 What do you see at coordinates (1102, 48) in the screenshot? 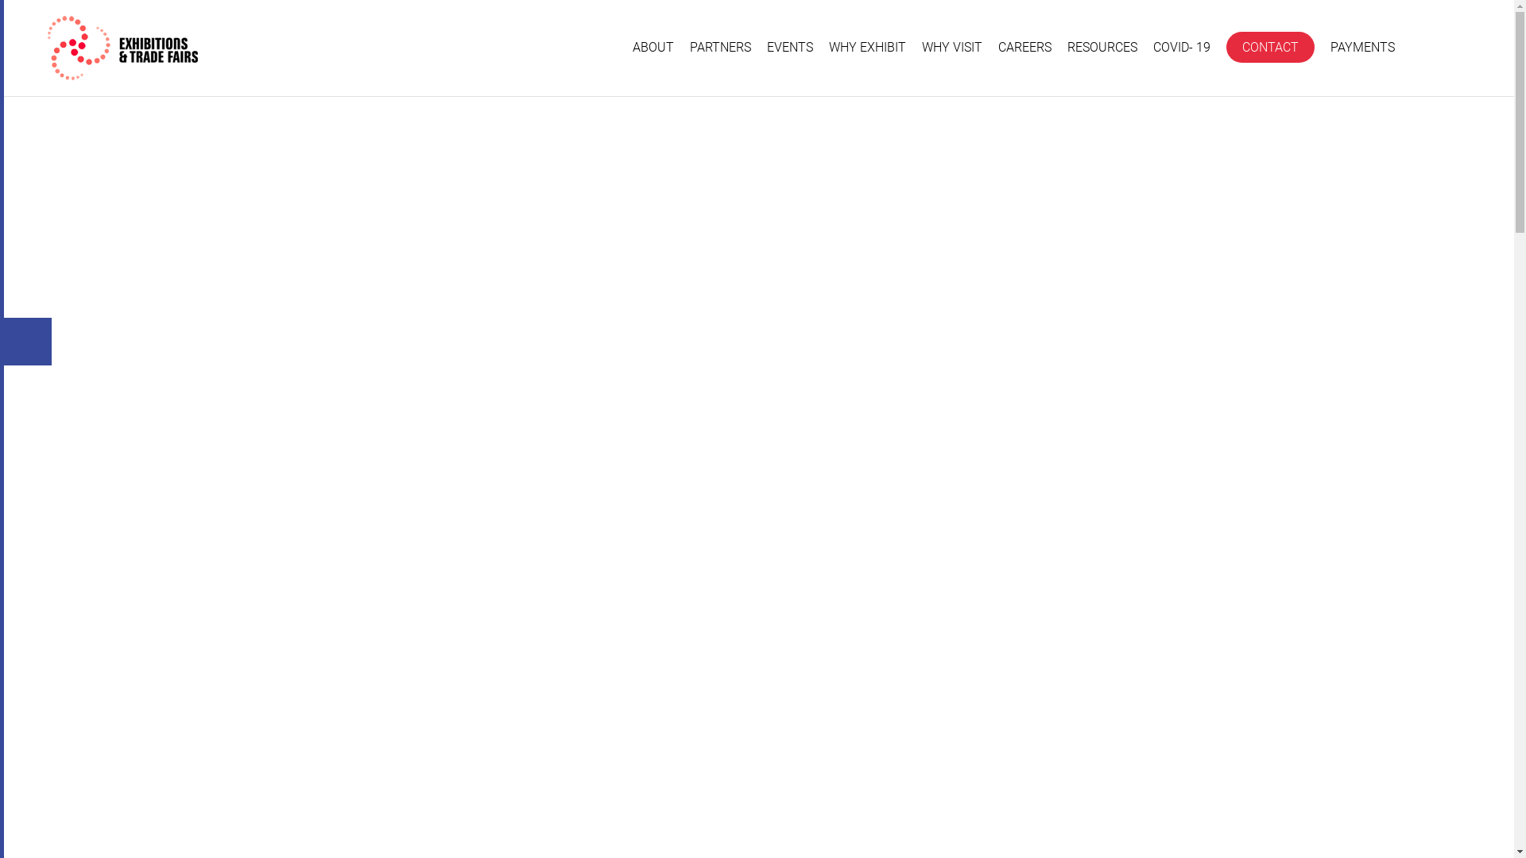
I see `RESOURCES` at bounding box center [1102, 48].